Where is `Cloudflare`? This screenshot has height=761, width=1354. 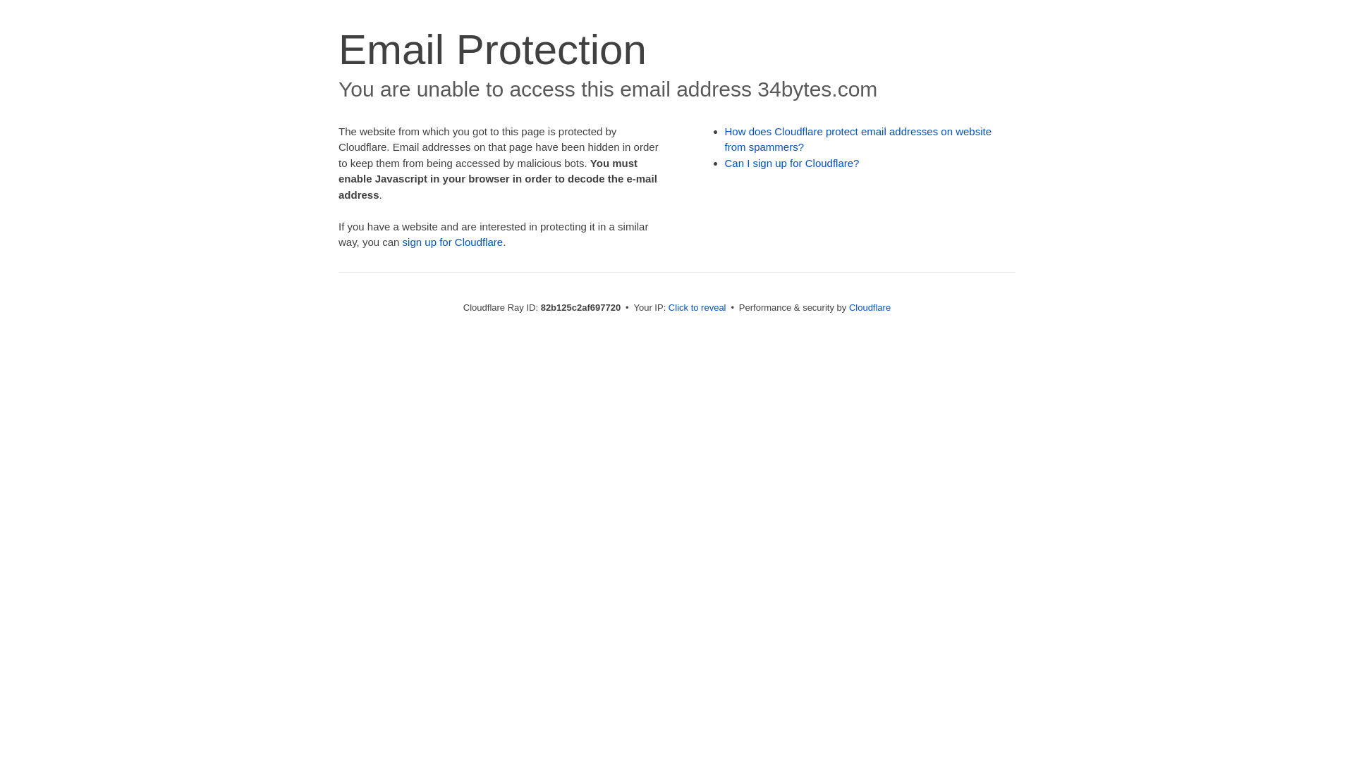
Cloudflare is located at coordinates (870, 307).